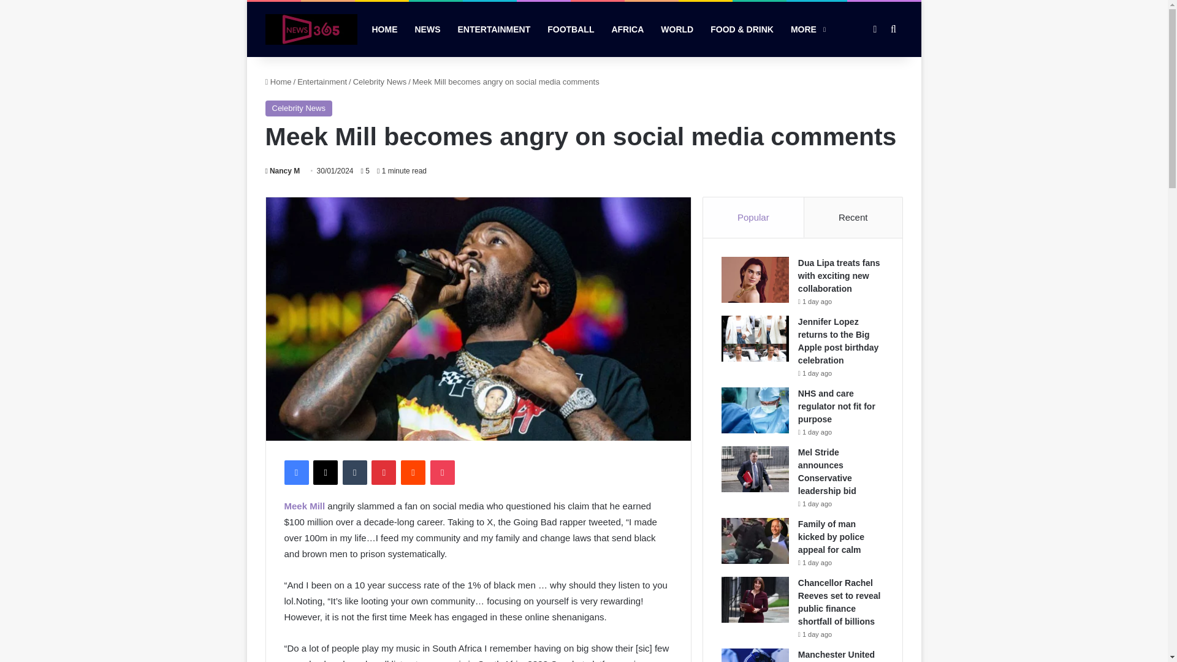  Describe the element at coordinates (325, 472) in the screenshot. I see `X` at that location.